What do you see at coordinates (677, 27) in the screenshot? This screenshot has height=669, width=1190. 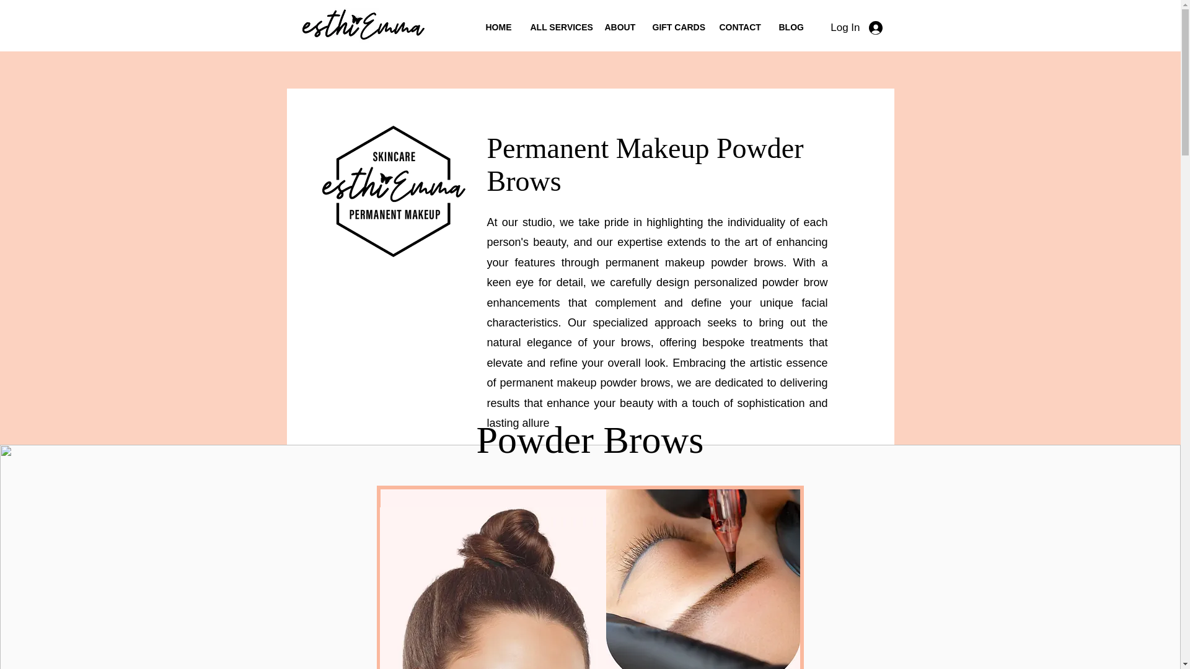 I see `GIFT CARDS` at bounding box center [677, 27].